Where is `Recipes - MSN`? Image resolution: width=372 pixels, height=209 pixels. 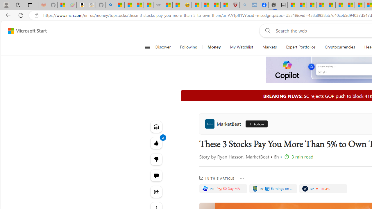 Recipes - MSN is located at coordinates (196, 5).